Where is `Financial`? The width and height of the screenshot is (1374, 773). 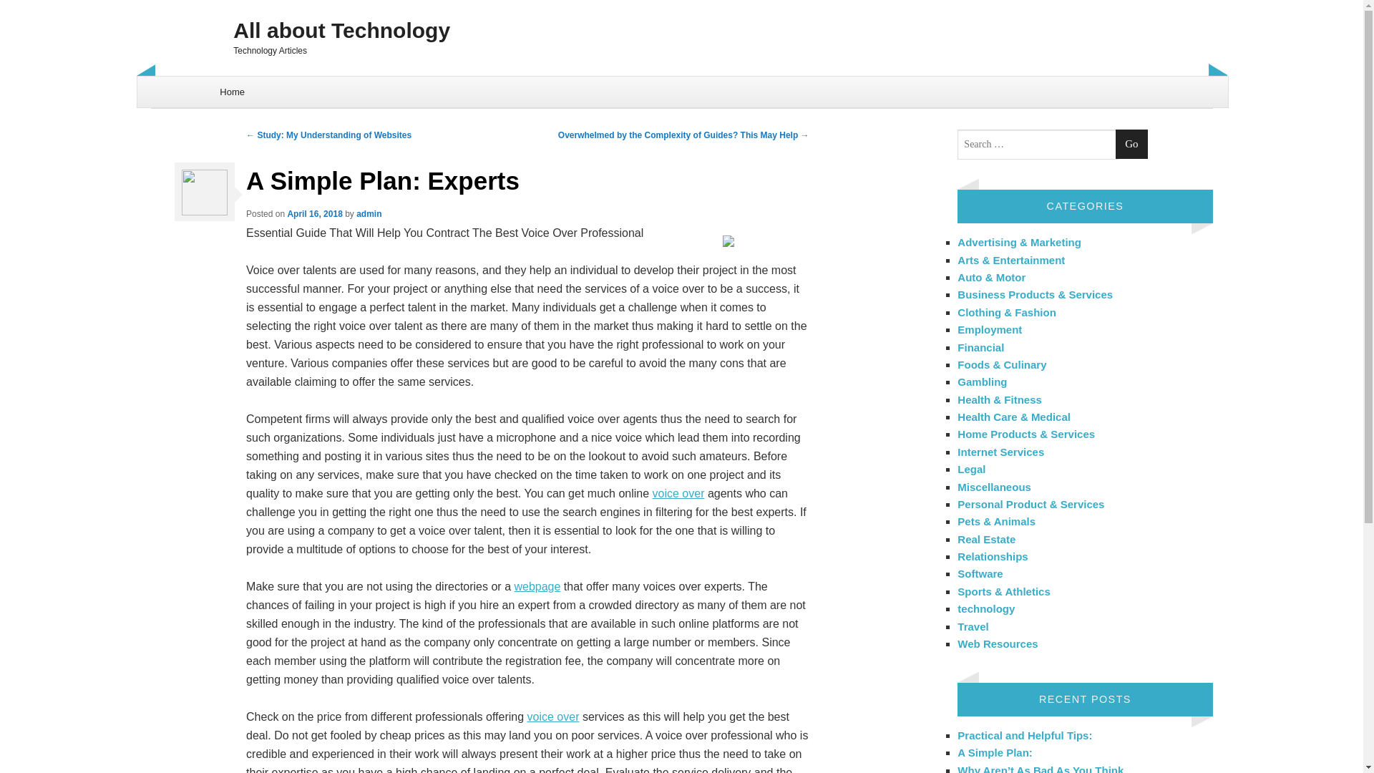 Financial is located at coordinates (980, 346).